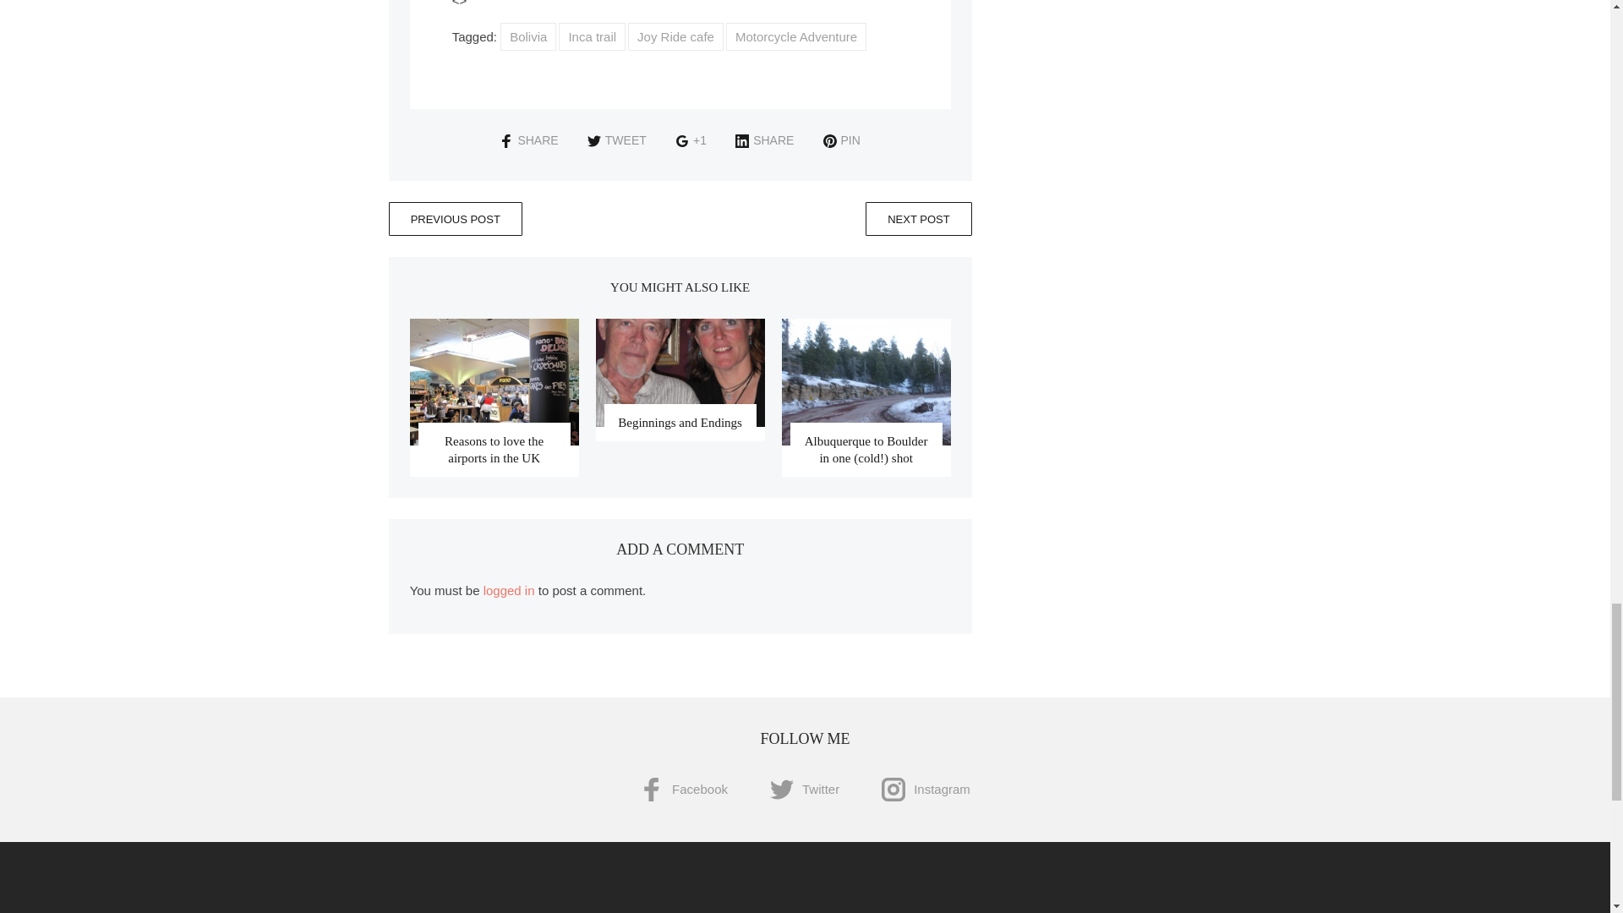 This screenshot has width=1623, height=913. I want to click on NEXT POST, so click(918, 218).